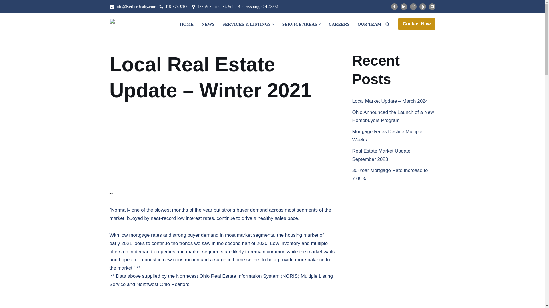 This screenshot has height=308, width=549. I want to click on HOME, so click(187, 24).